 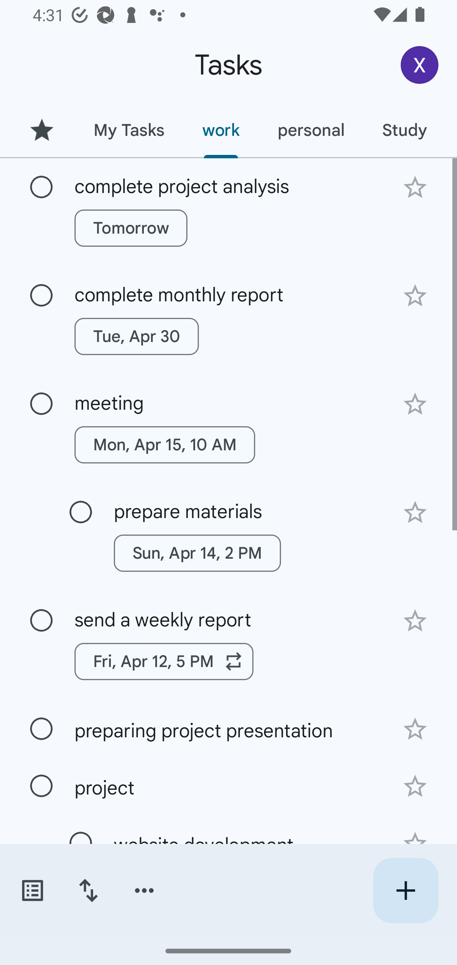 What do you see at coordinates (41, 786) in the screenshot?
I see `Mark as complete` at bounding box center [41, 786].